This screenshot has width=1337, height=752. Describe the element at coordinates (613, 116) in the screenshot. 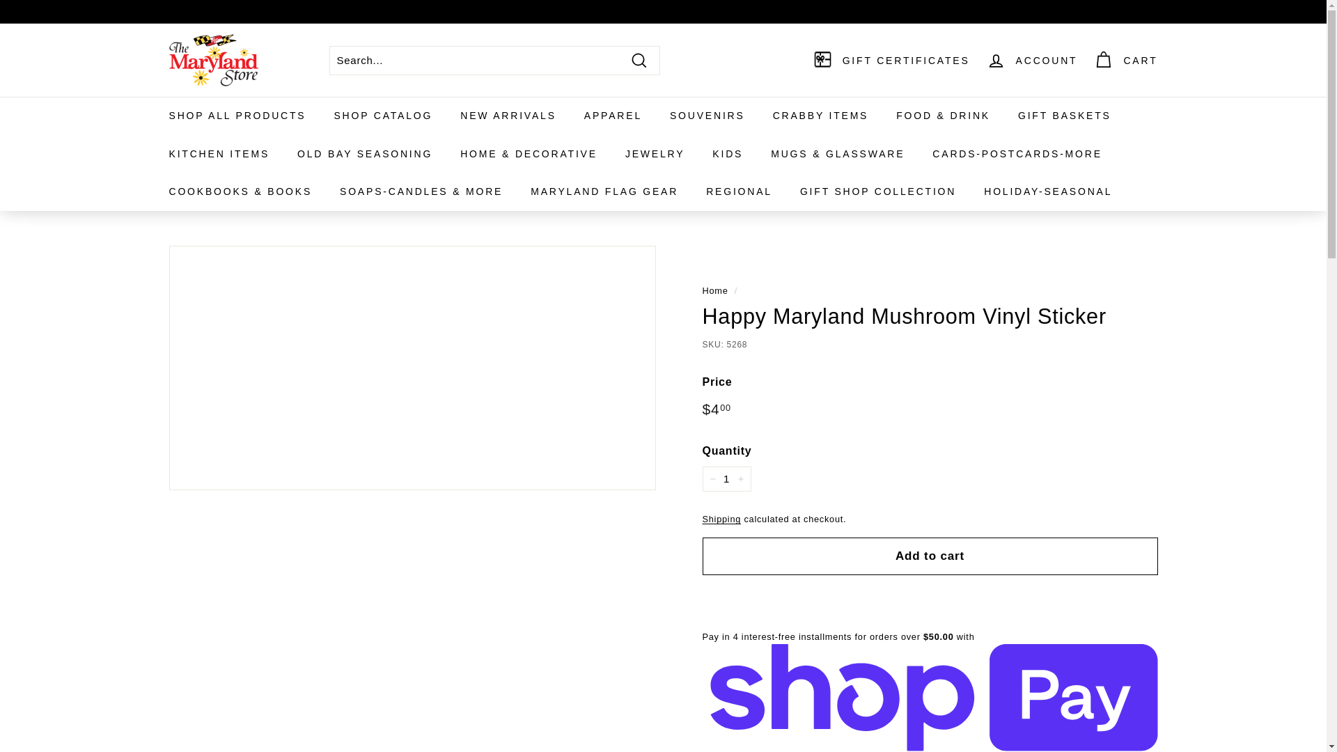

I see `APPAREL` at that location.